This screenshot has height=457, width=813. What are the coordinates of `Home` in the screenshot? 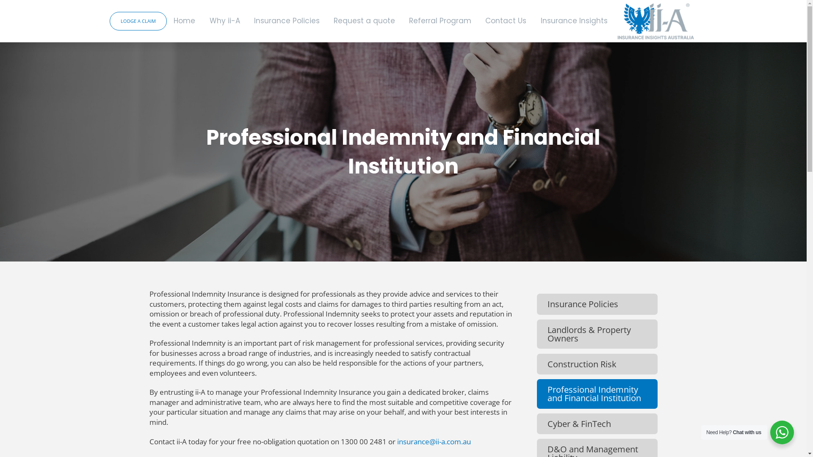 It's located at (185, 21).